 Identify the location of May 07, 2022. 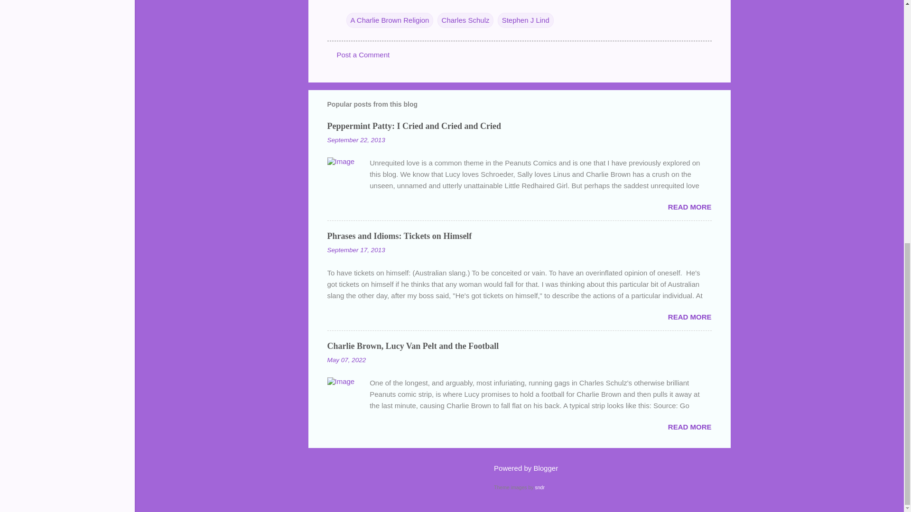
(346, 359).